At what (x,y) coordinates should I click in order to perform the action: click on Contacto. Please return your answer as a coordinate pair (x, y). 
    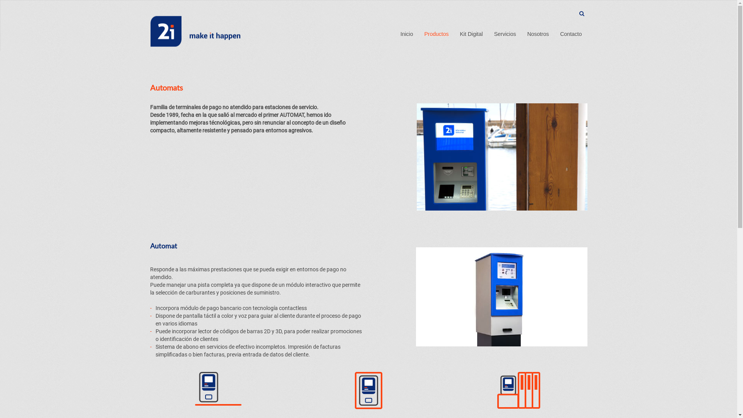
    Looking at the image, I should click on (571, 34).